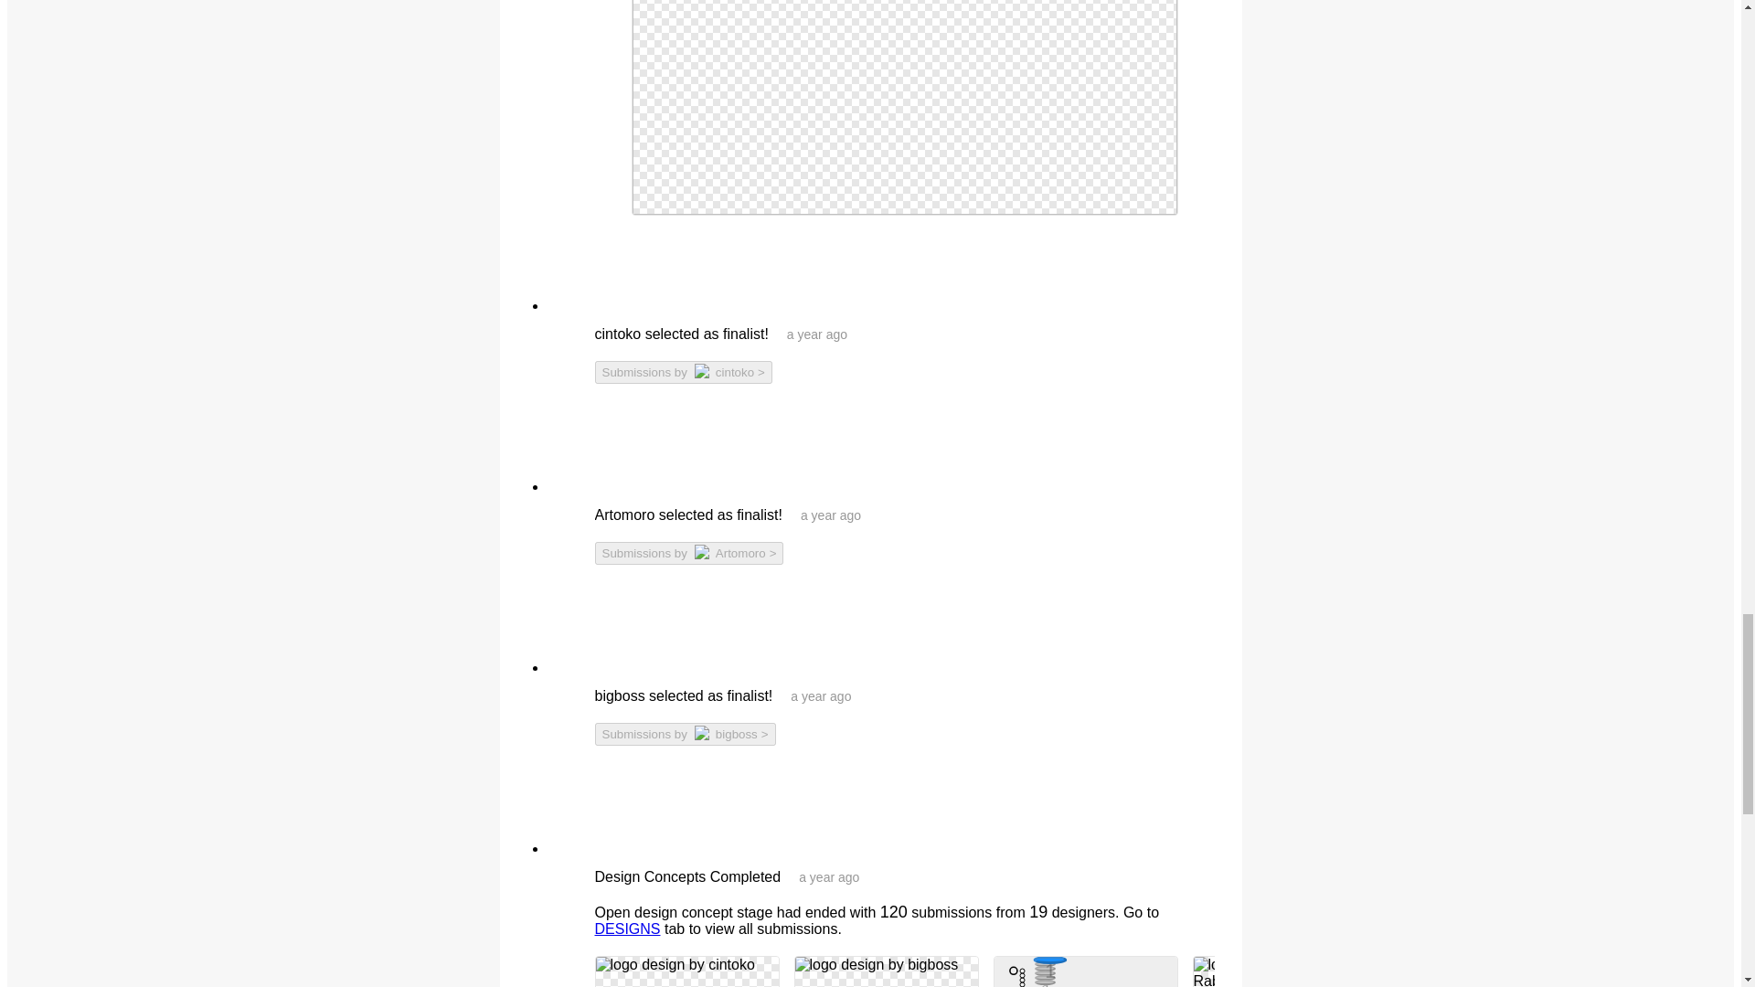  What do you see at coordinates (1046, 969) in the screenshot?
I see `3` at bounding box center [1046, 969].